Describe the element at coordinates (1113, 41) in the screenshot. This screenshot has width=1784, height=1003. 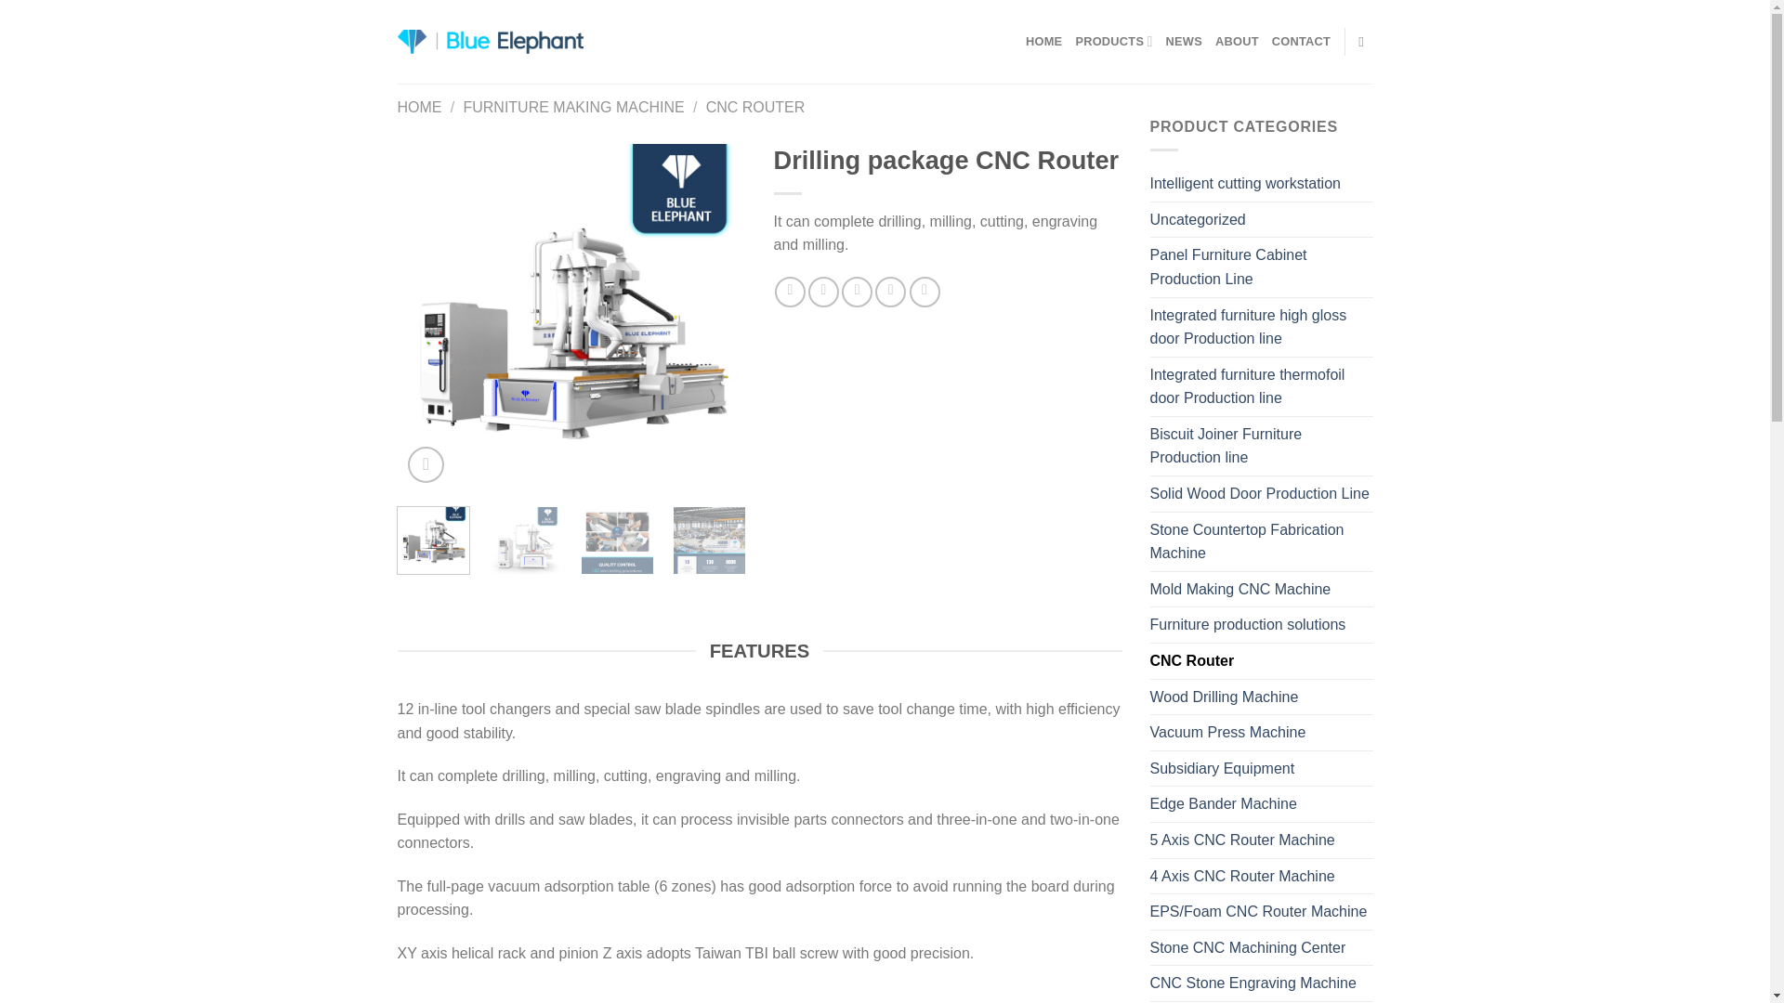
I see `PRODUCTS` at that location.